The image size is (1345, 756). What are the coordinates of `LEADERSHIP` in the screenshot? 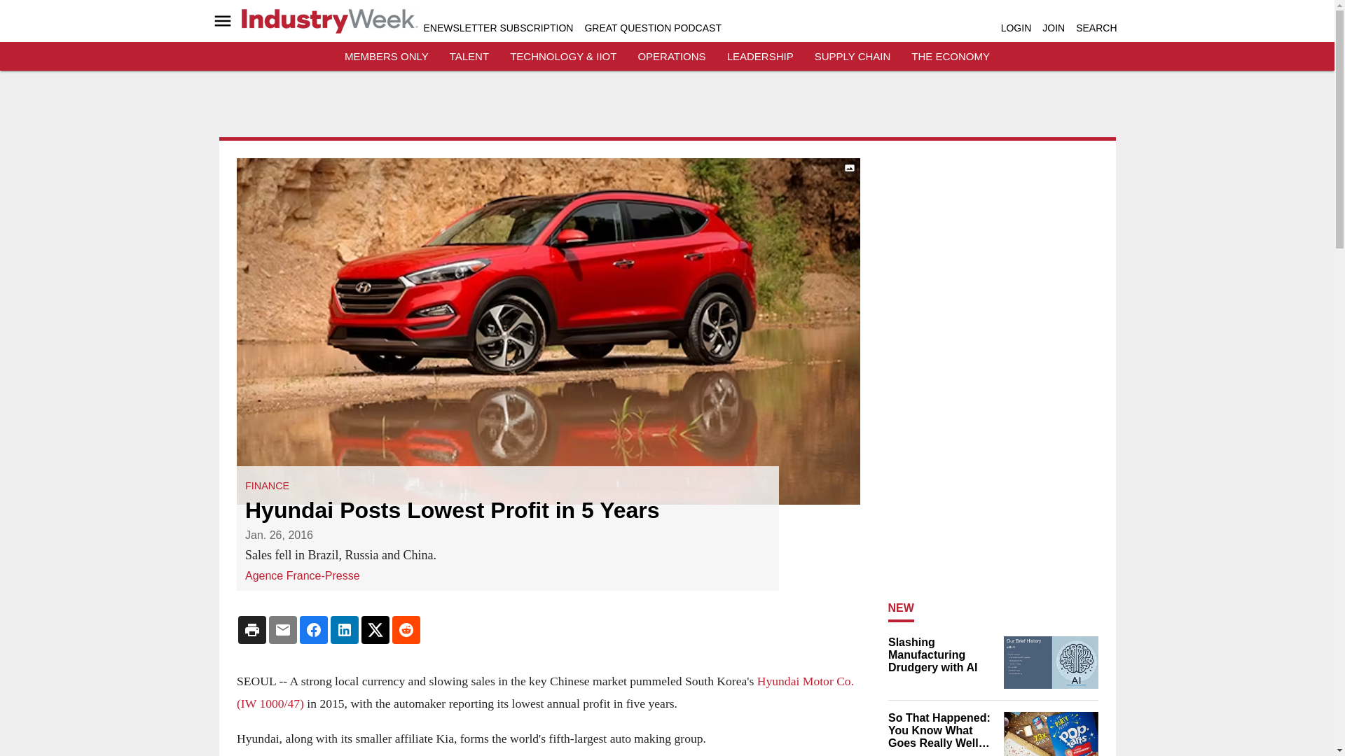 It's located at (760, 56).